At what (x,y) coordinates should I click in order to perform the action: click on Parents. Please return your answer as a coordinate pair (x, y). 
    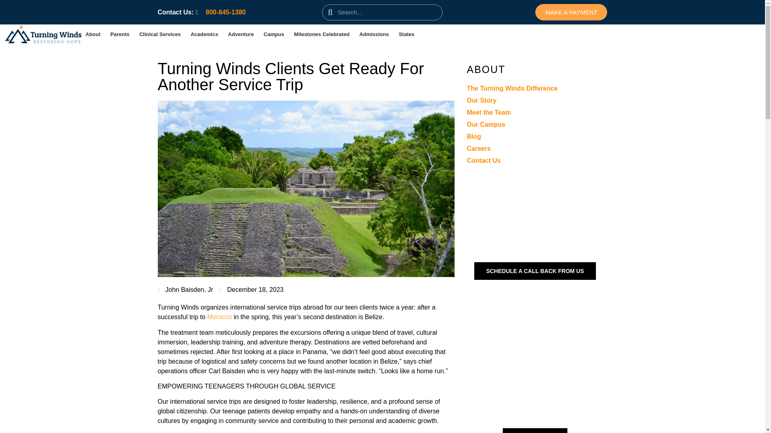
    Looking at the image, I should click on (120, 34).